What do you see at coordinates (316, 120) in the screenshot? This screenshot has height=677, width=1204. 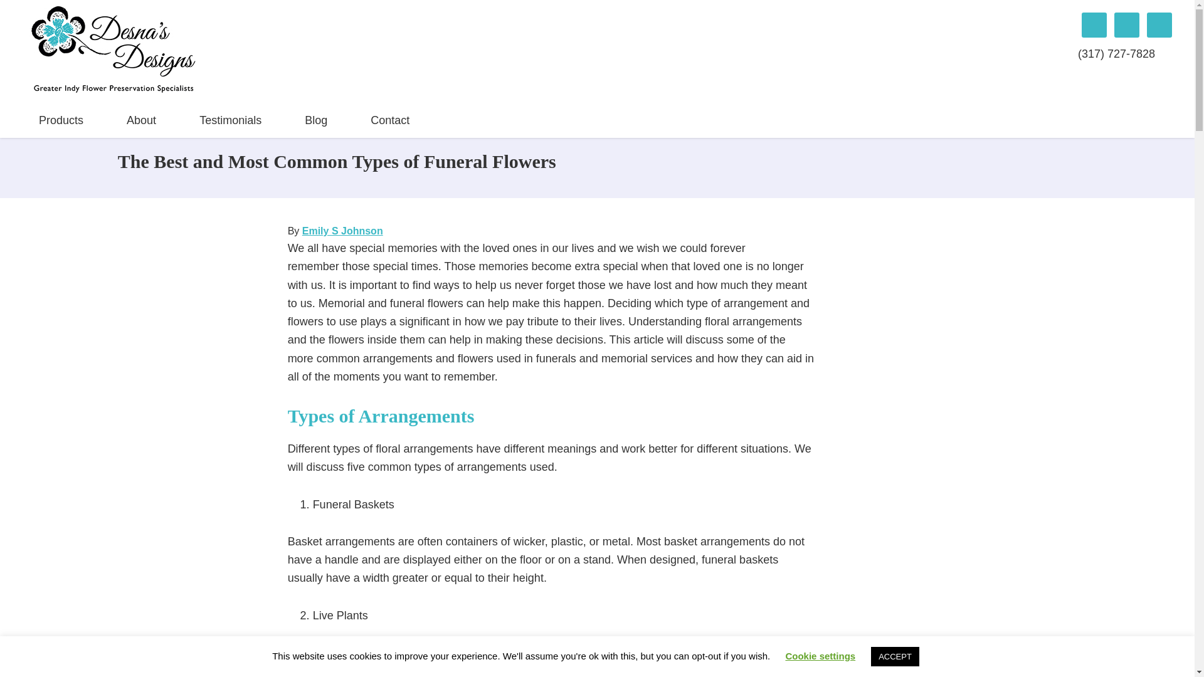 I see `Blog` at bounding box center [316, 120].